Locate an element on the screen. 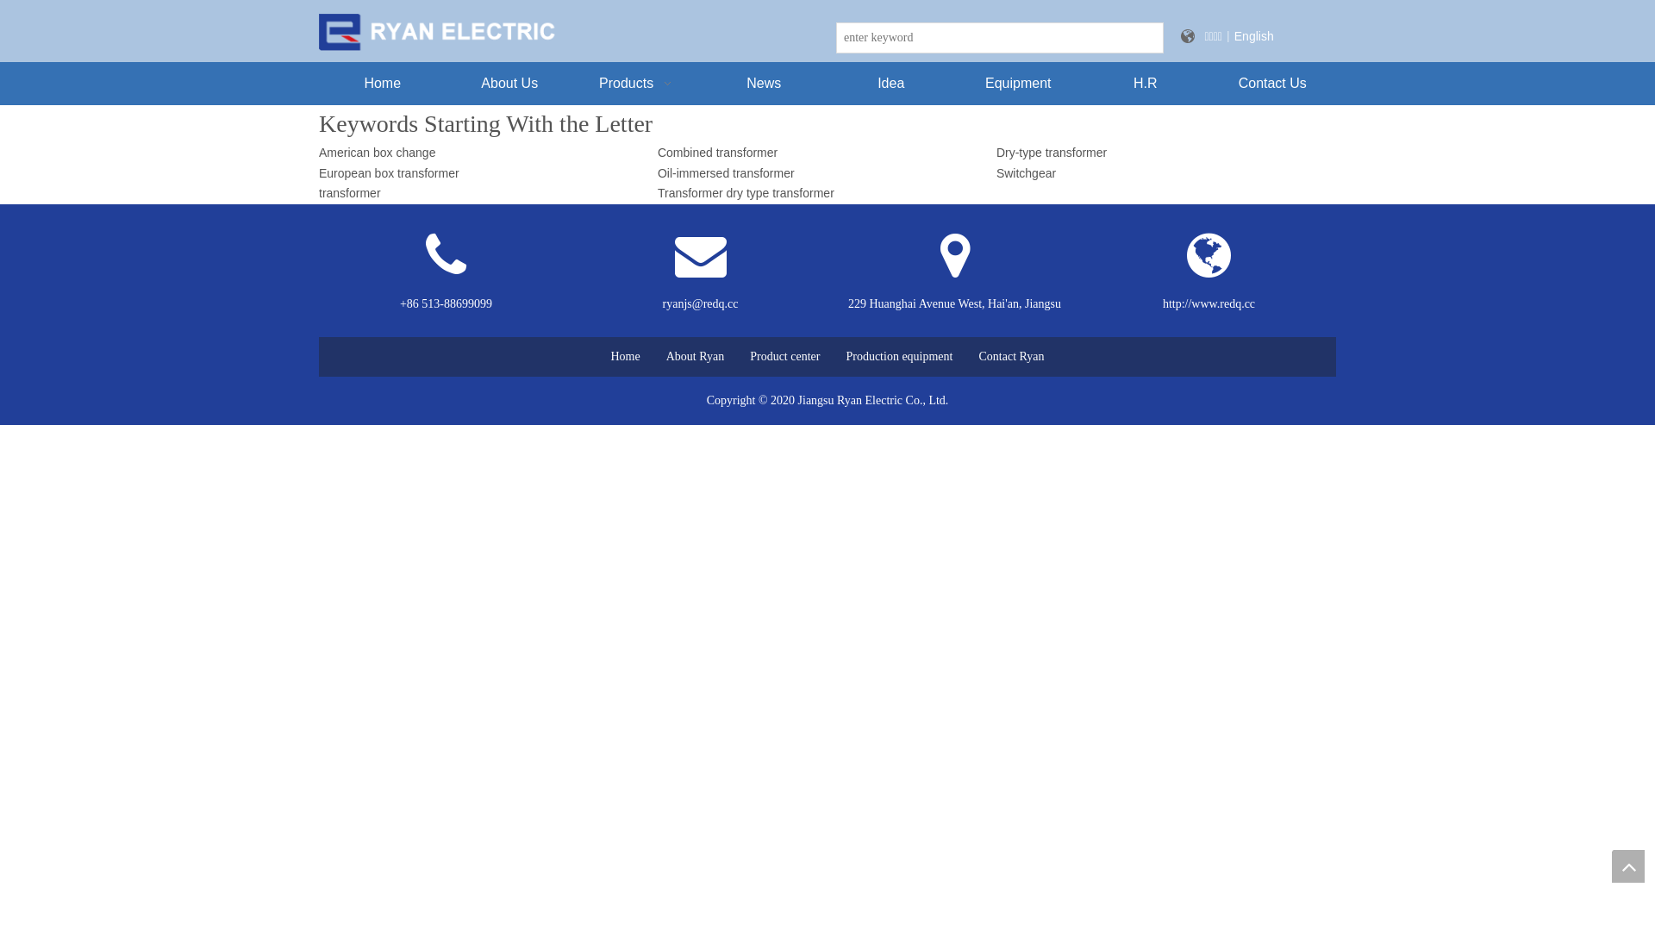  English is located at coordinates (1254, 36).